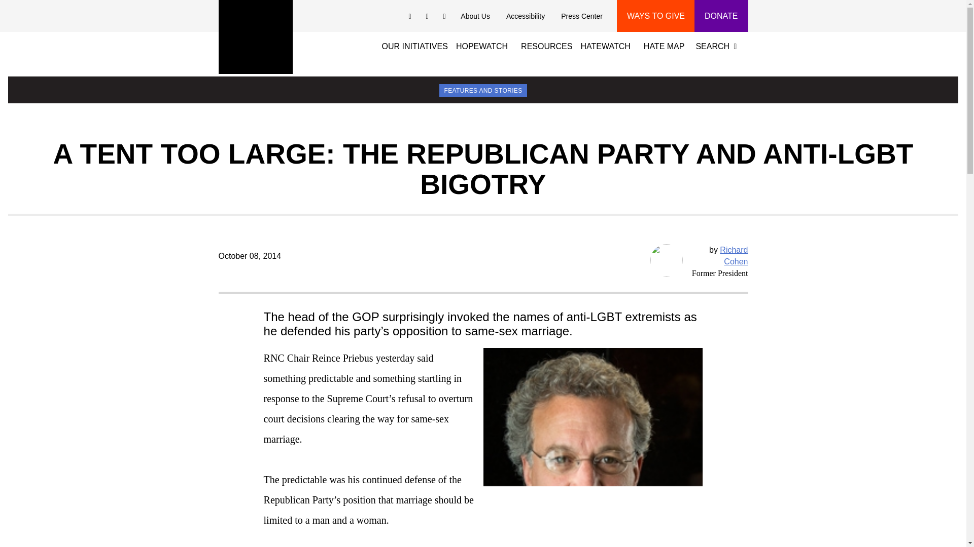 Image resolution: width=974 pixels, height=547 pixels. I want to click on Richard Cohen, so click(734, 255).